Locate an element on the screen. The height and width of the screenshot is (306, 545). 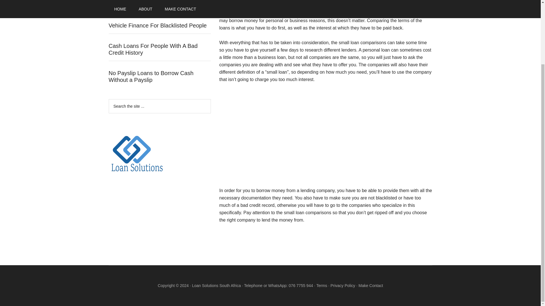
Advertisement is located at coordinates (325, 138).